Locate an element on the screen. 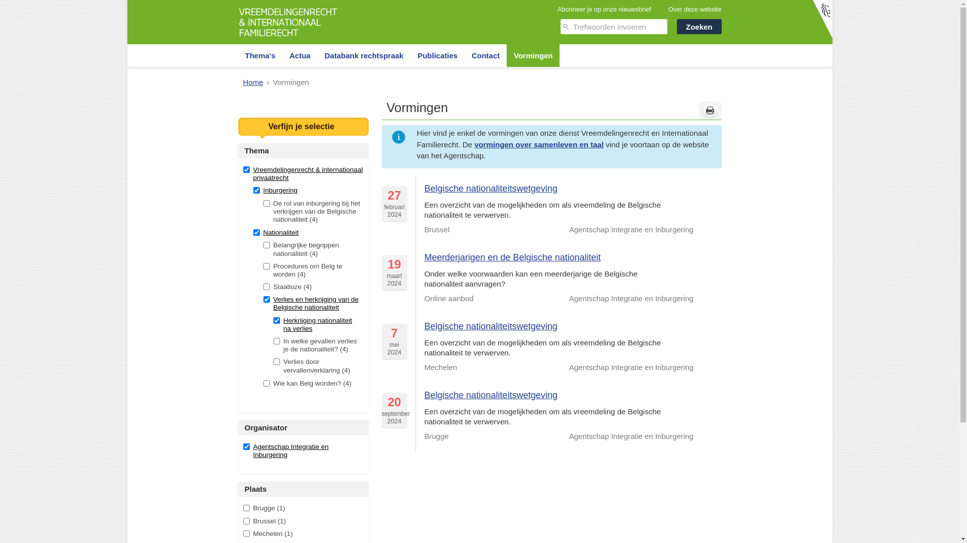 The width and height of the screenshot is (967, 543). Databank rechtspraak is located at coordinates (364, 55).